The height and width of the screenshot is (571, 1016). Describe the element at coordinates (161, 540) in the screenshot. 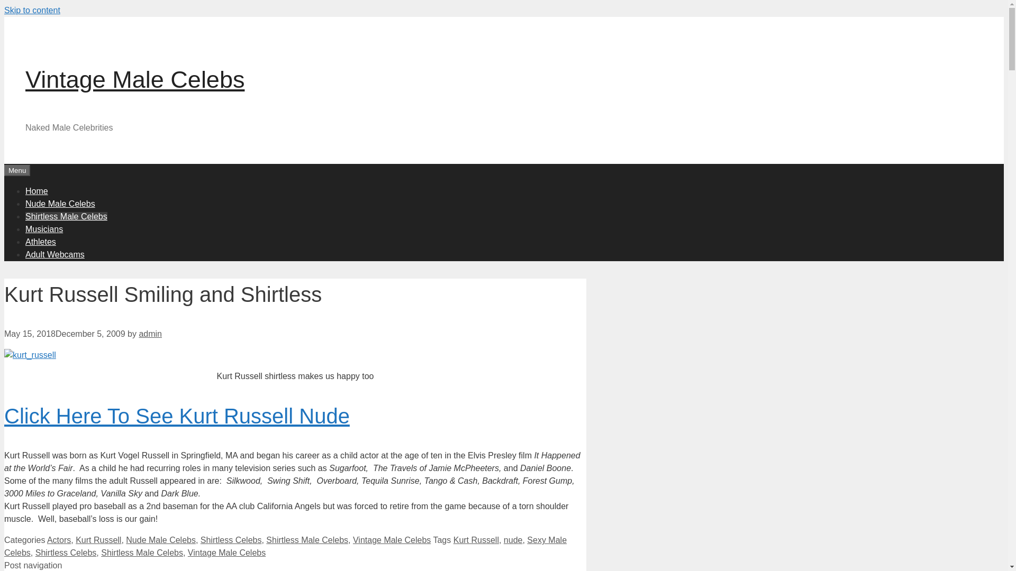

I see `Nude Male Celebs` at that location.